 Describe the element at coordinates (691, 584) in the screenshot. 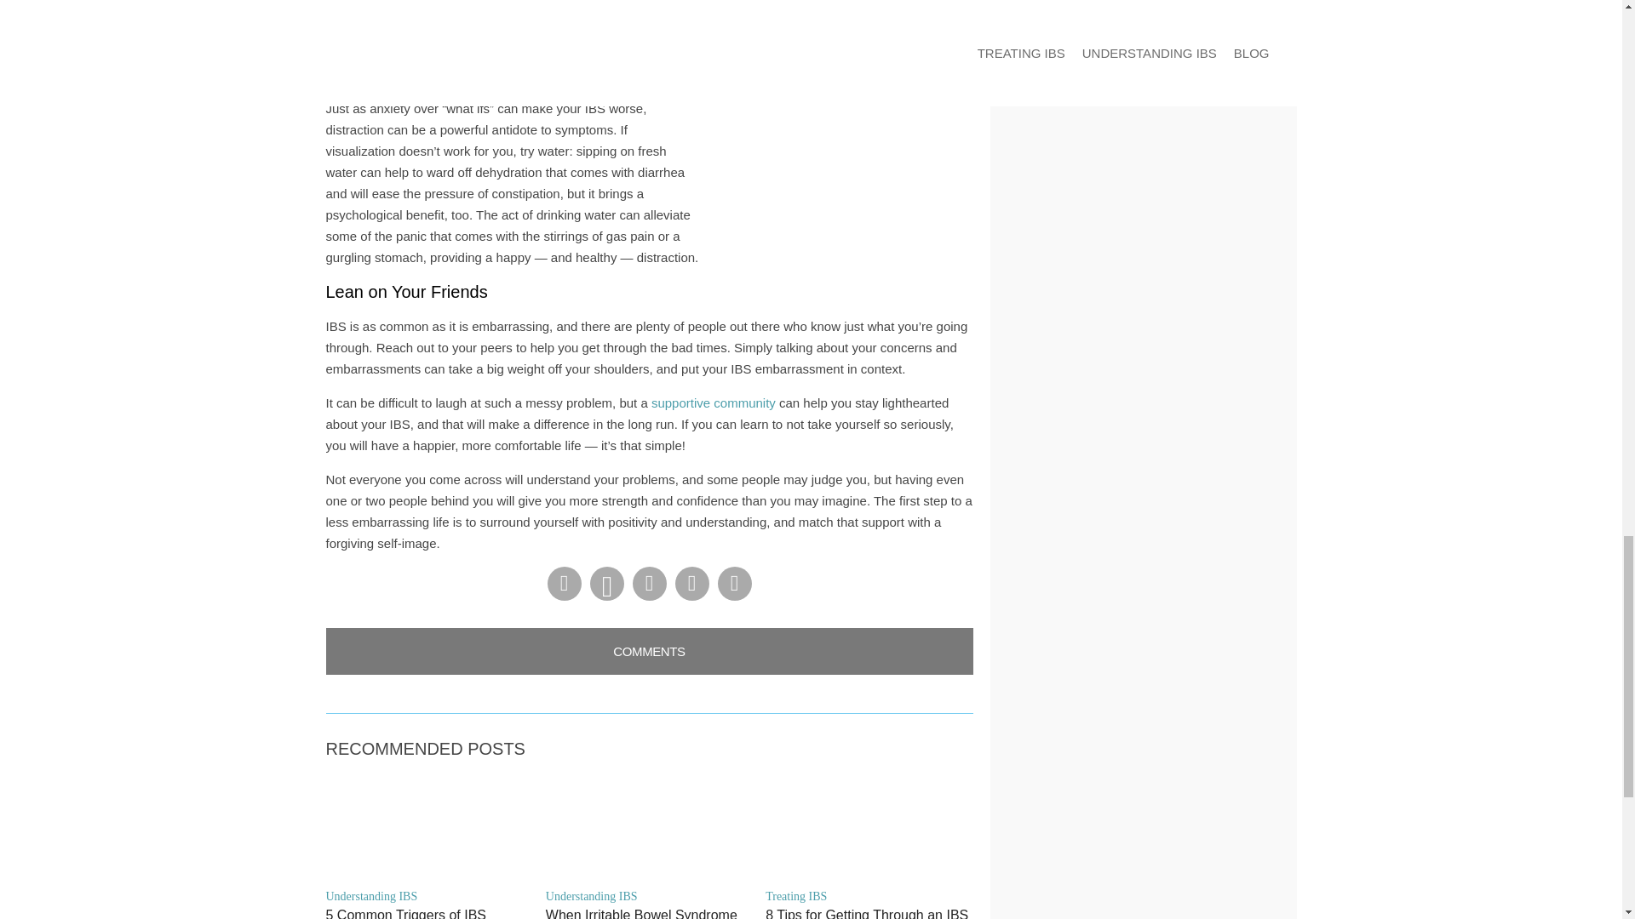

I see `Twitter` at that location.